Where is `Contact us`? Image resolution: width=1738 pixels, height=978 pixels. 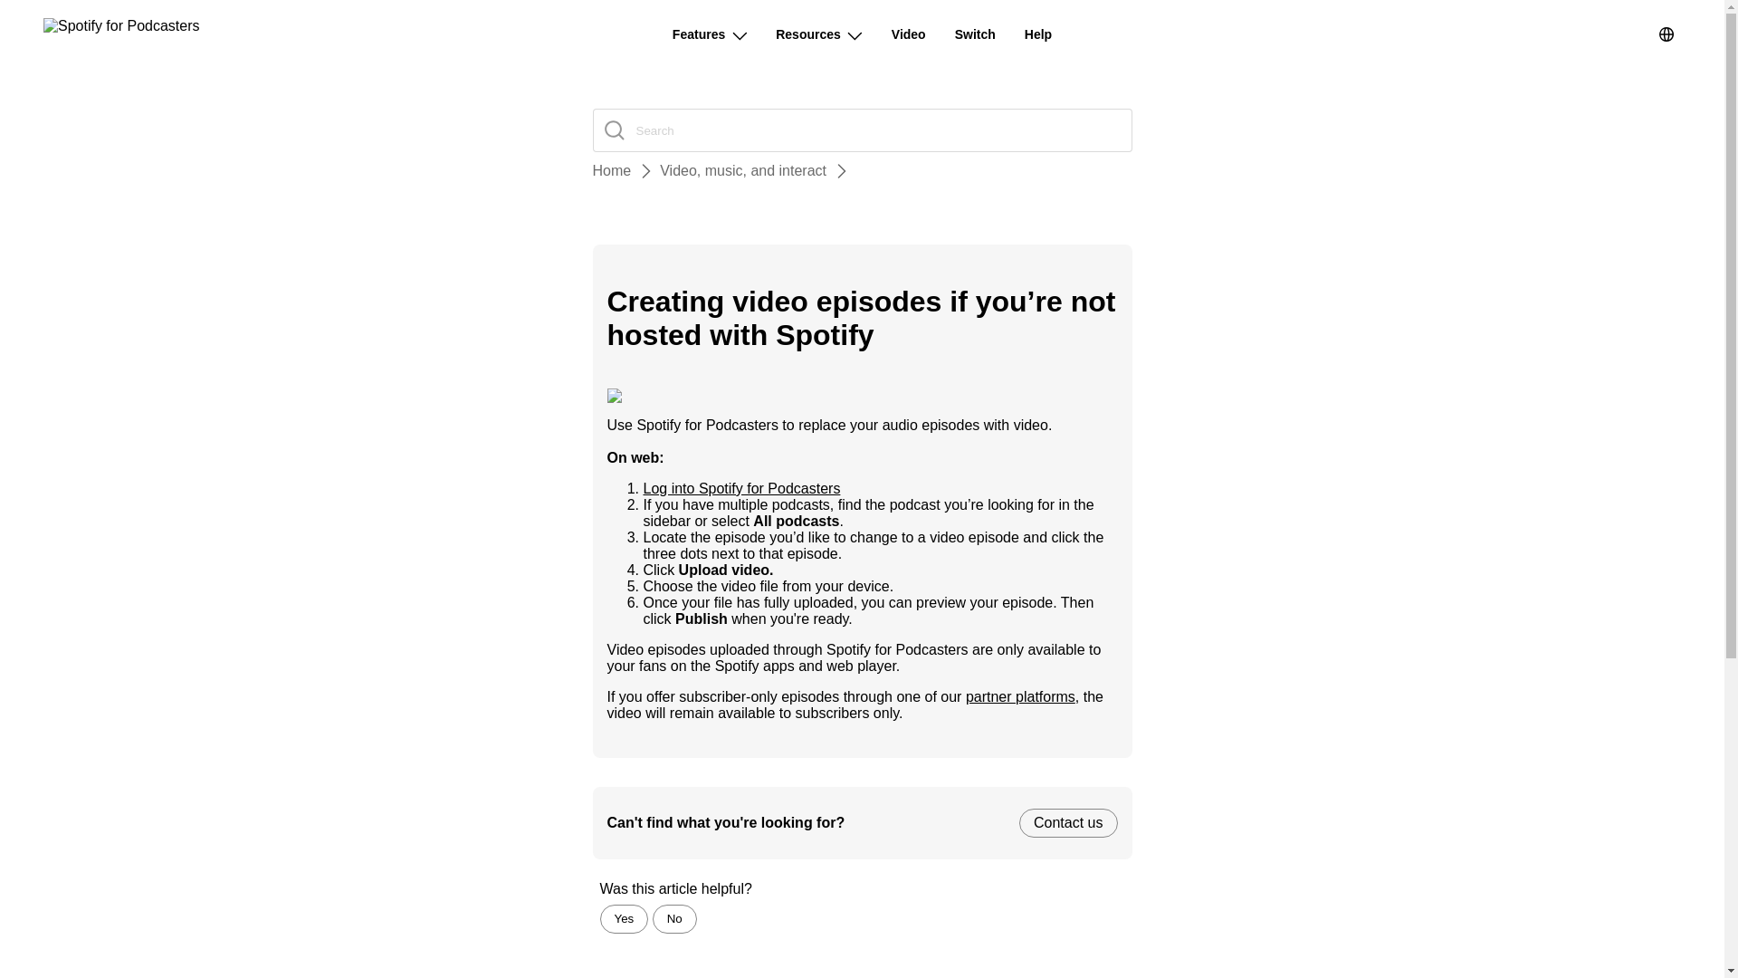 Contact us is located at coordinates (1068, 822).